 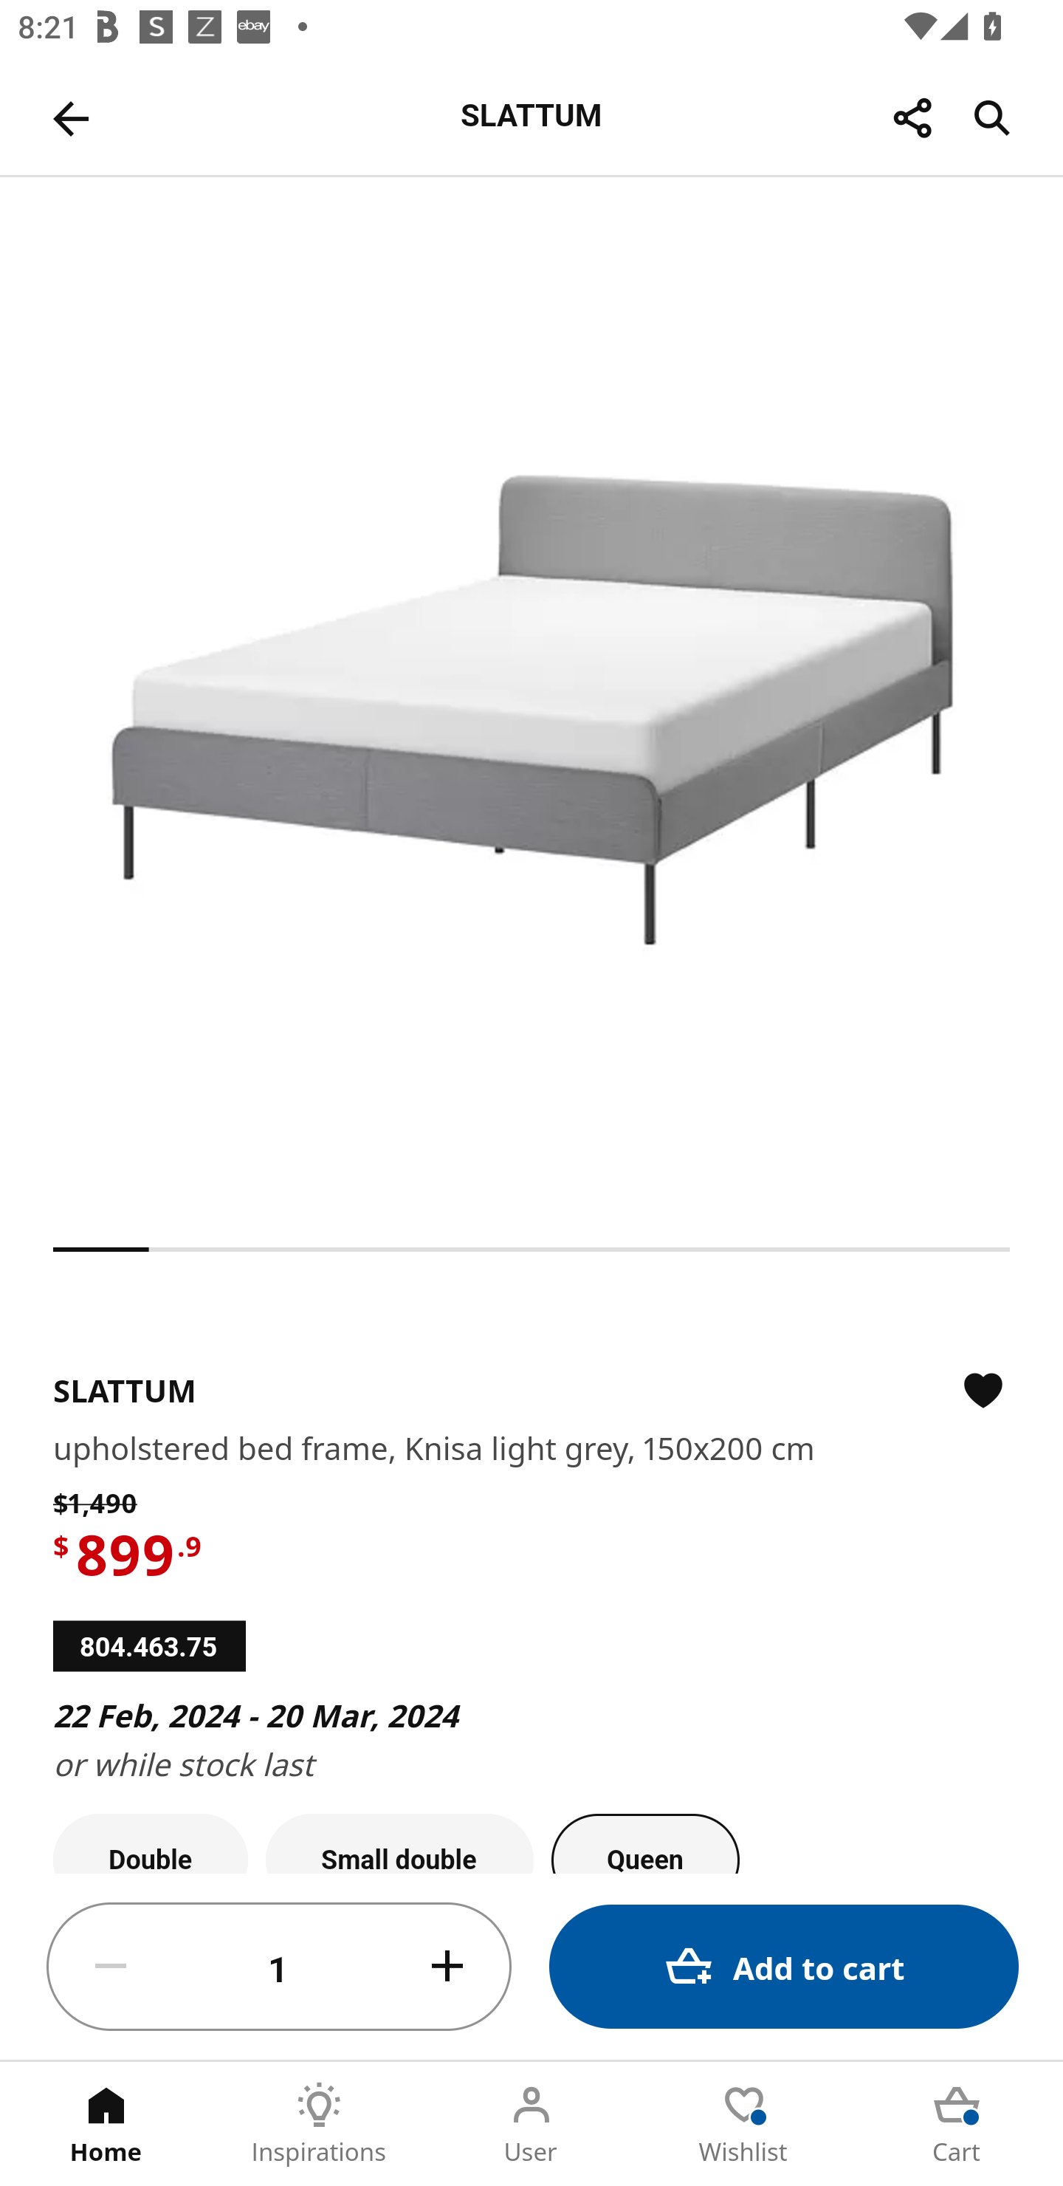 I want to click on Home
Tab 1 of 5, so click(x=106, y=2124).